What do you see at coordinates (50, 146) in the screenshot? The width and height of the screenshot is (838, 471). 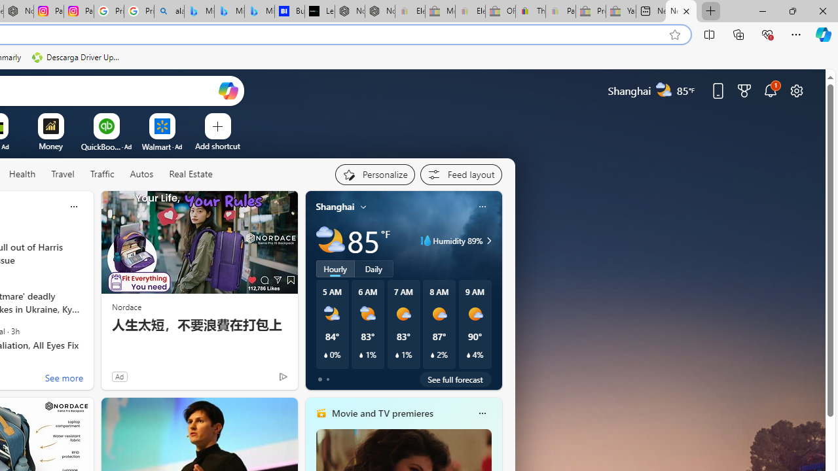 I see `Money` at bounding box center [50, 146].